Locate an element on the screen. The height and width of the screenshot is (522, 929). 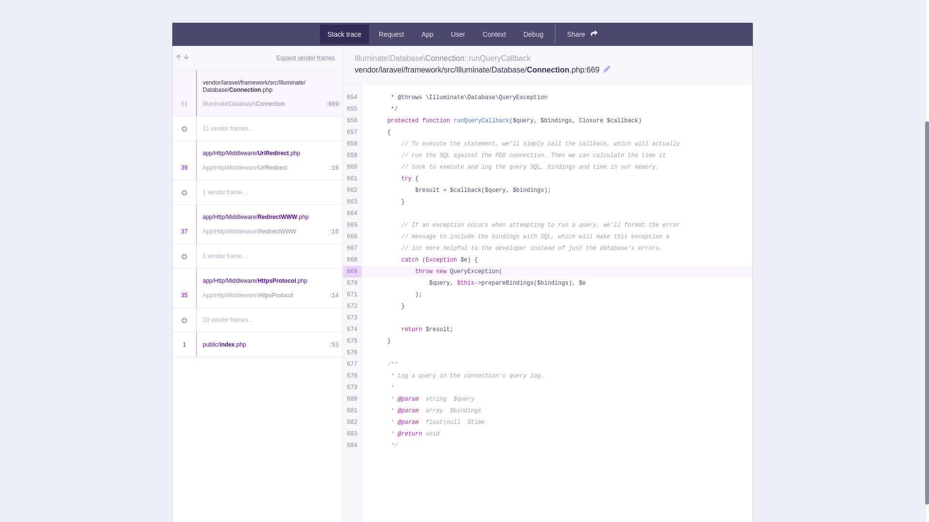
Share is located at coordinates (582, 34).